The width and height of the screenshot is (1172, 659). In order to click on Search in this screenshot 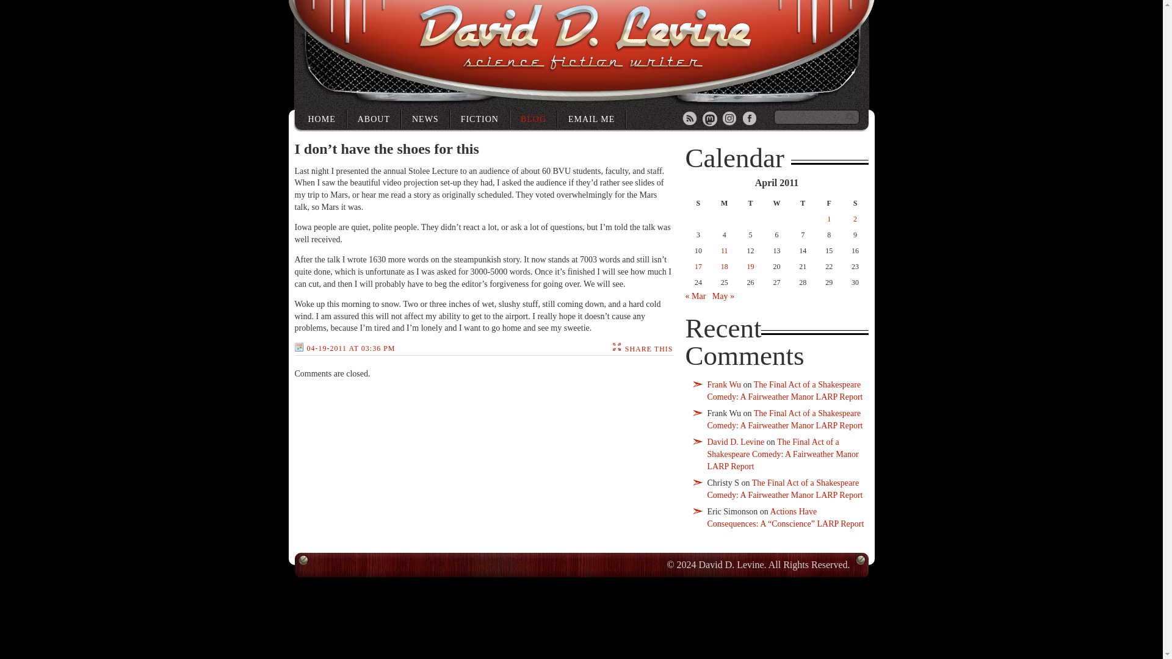, I will do `click(851, 117)`.